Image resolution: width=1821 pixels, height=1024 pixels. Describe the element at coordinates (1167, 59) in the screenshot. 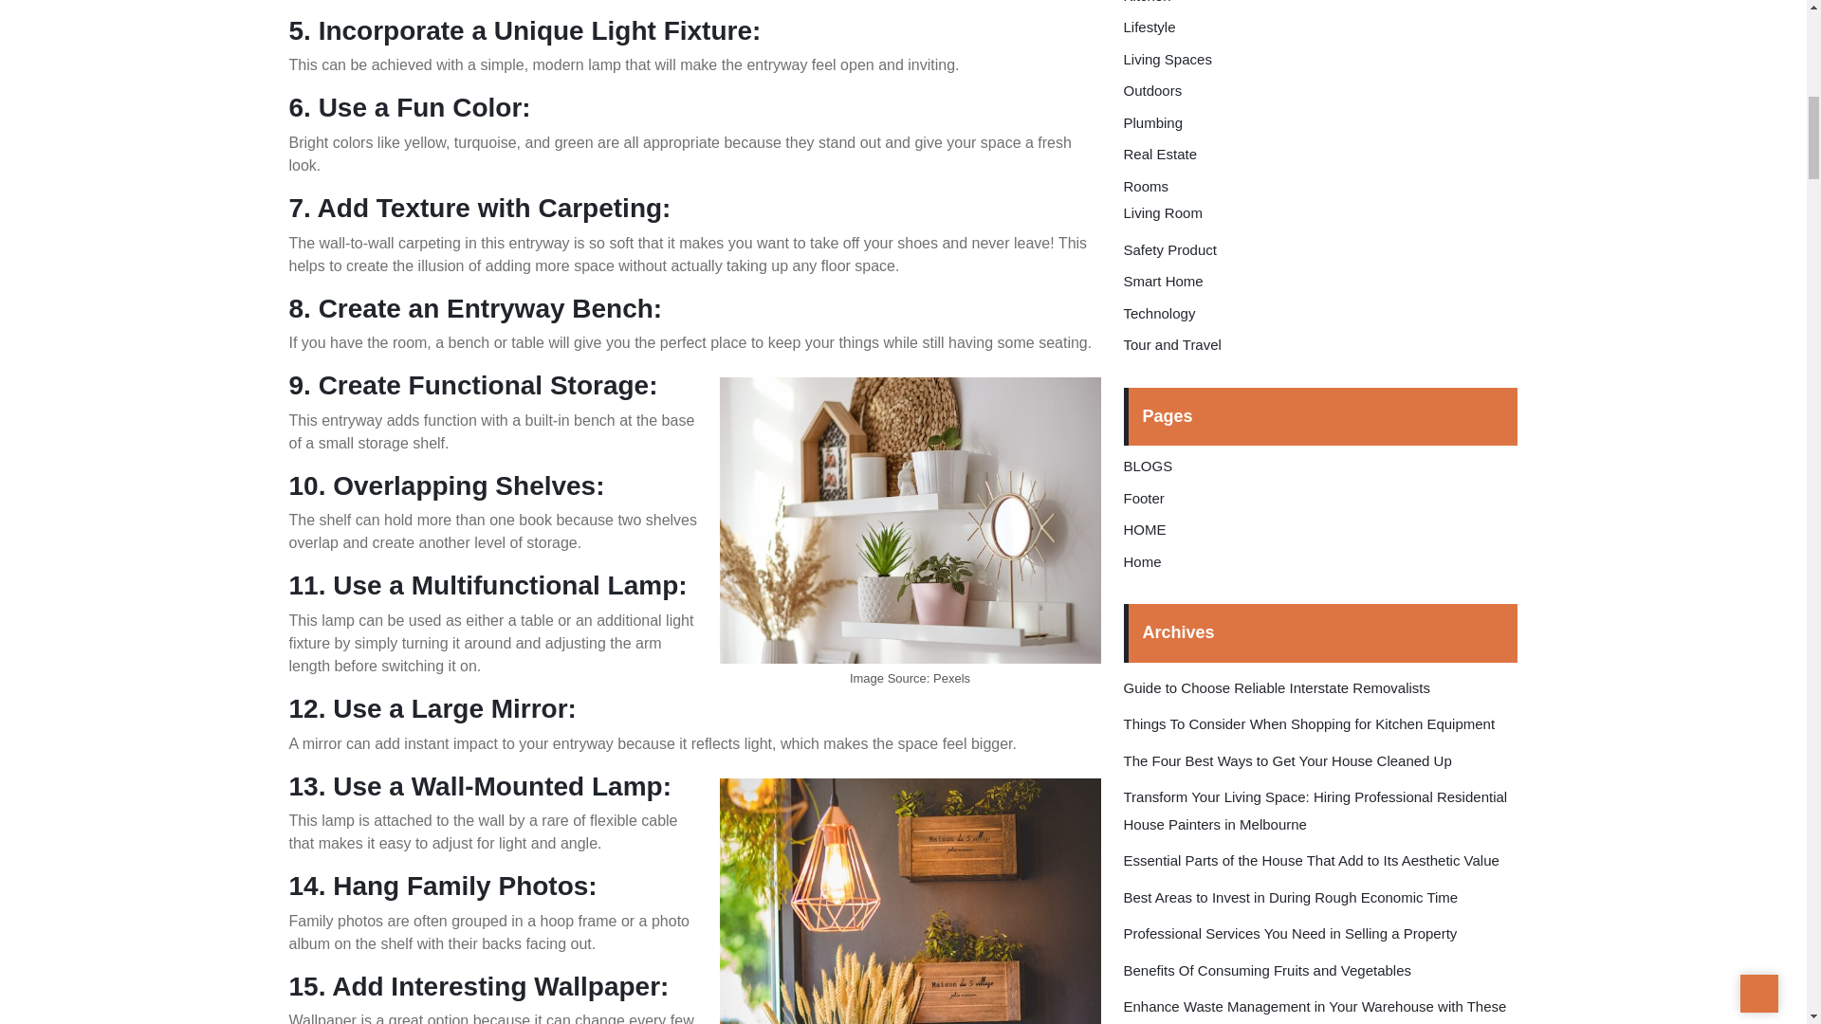

I see `Living Spaces` at that location.